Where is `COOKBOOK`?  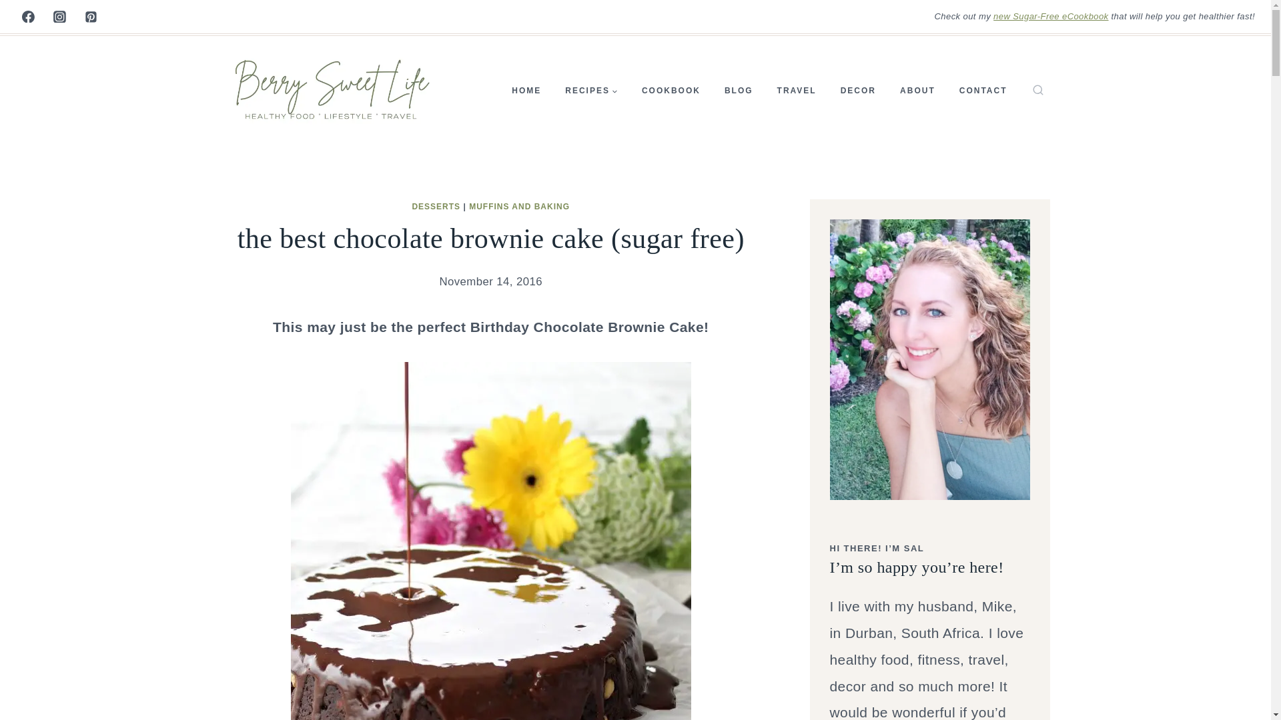 COOKBOOK is located at coordinates (671, 91).